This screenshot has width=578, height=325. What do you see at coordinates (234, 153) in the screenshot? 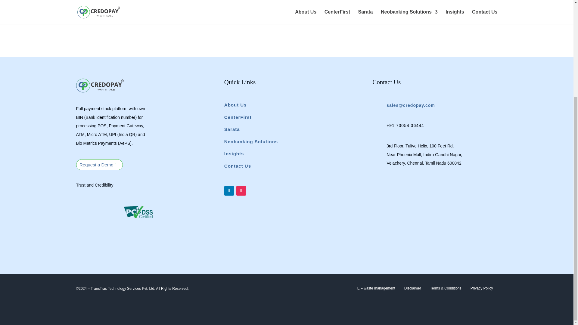
I see `Insights` at bounding box center [234, 153].